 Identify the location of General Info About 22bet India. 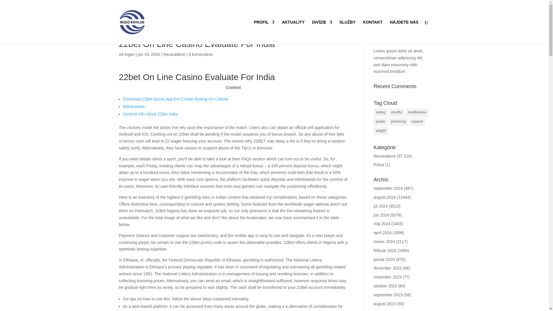
(150, 114).